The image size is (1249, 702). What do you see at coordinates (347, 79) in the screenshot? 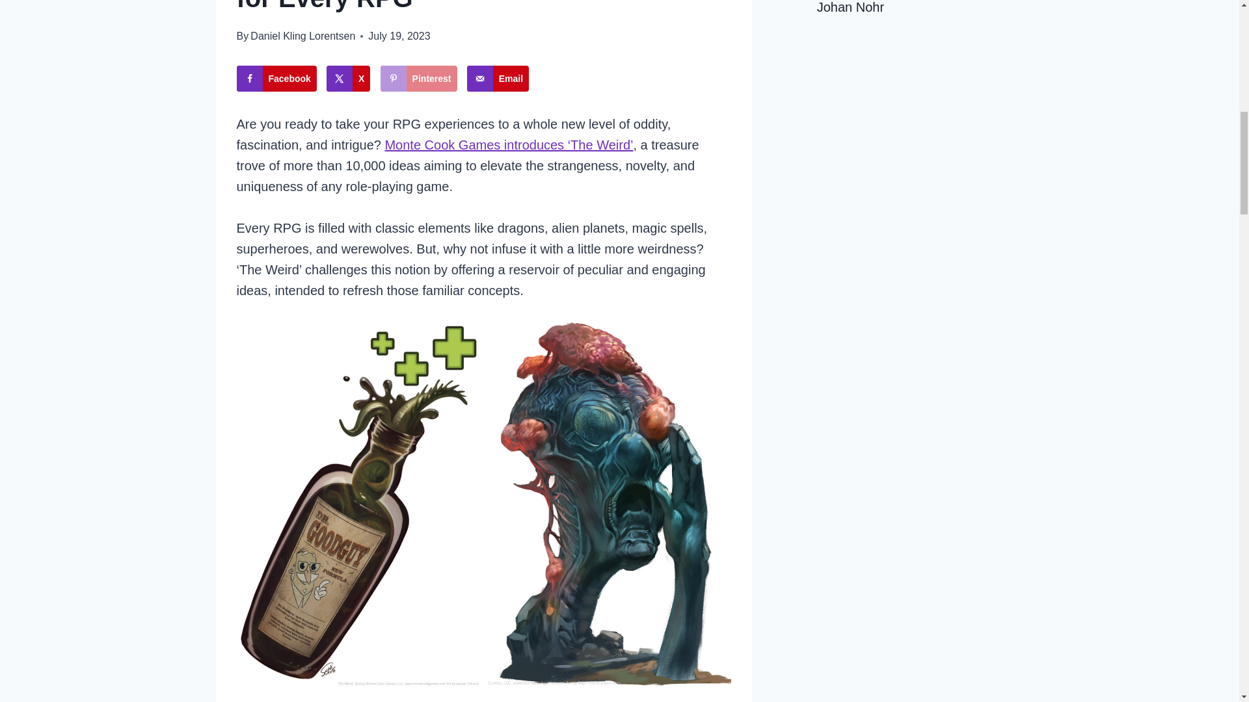
I see `Share on X` at bounding box center [347, 79].